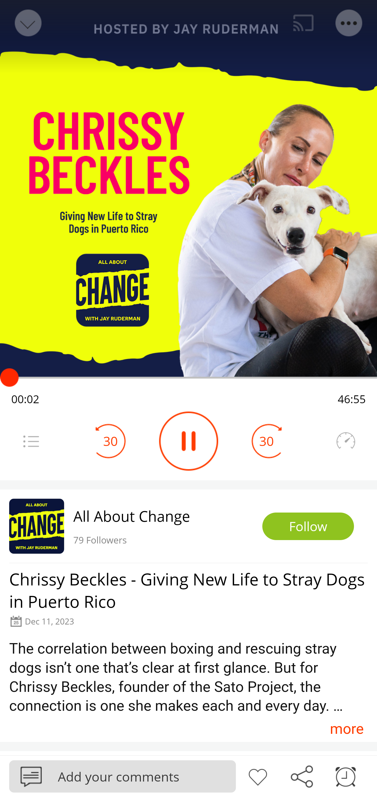 Image resolution: width=377 pixels, height=797 pixels. What do you see at coordinates (346, 441) in the screenshot?
I see `Speedometer` at bounding box center [346, 441].